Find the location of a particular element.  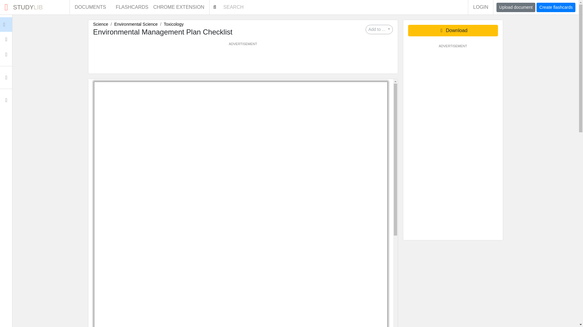

Science is located at coordinates (181, 7).